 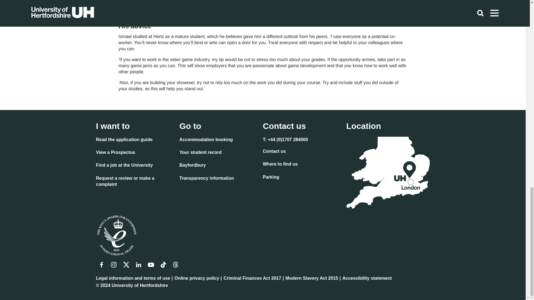 I want to click on Your student record, so click(x=200, y=153).